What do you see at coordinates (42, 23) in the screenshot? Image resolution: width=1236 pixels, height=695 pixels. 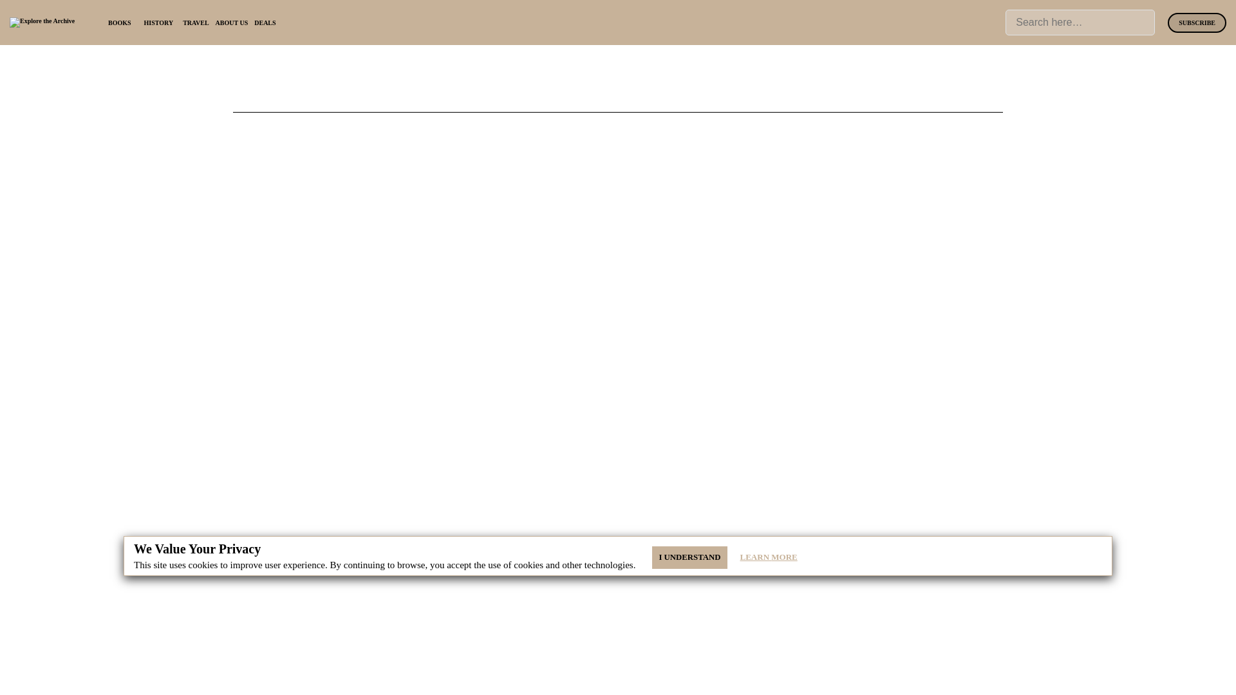 I see `Explore the Archive` at bounding box center [42, 23].